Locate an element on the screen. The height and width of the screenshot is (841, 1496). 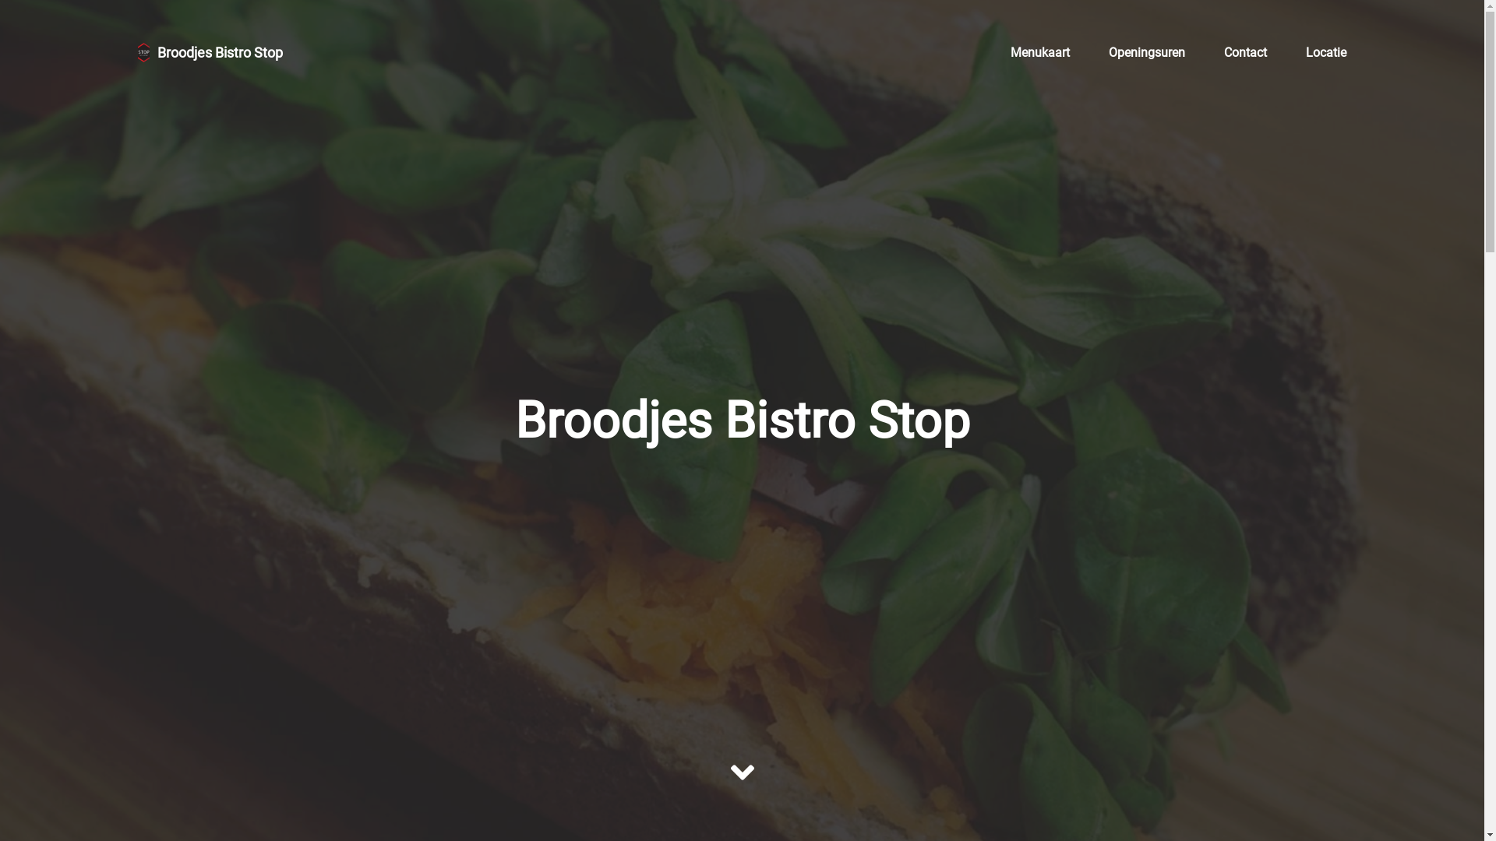
Broodjes Bistro Stop is located at coordinates (210, 52).